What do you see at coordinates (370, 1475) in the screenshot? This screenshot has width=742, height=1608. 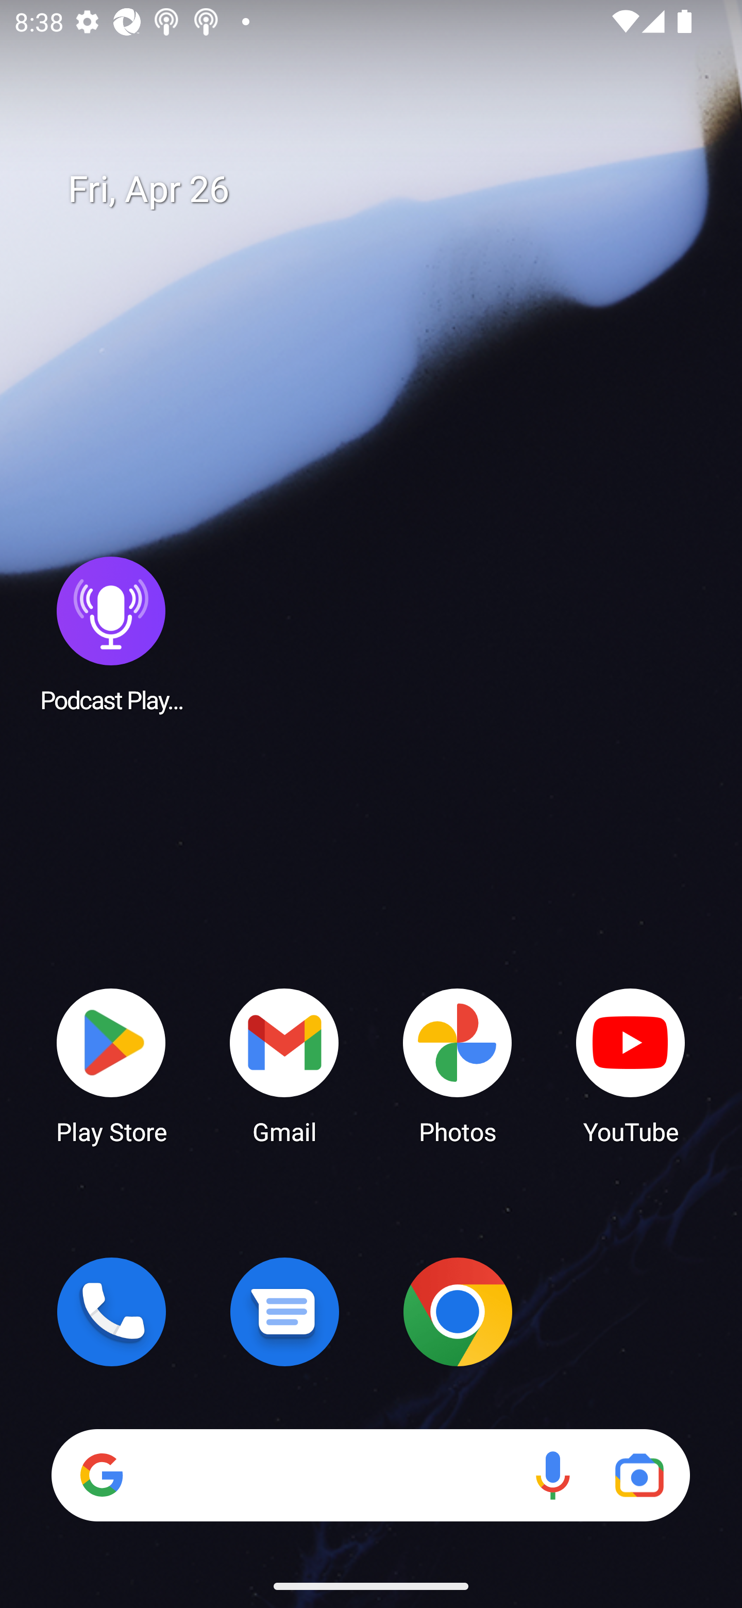 I see `Search Voice search Google Lens` at bounding box center [370, 1475].